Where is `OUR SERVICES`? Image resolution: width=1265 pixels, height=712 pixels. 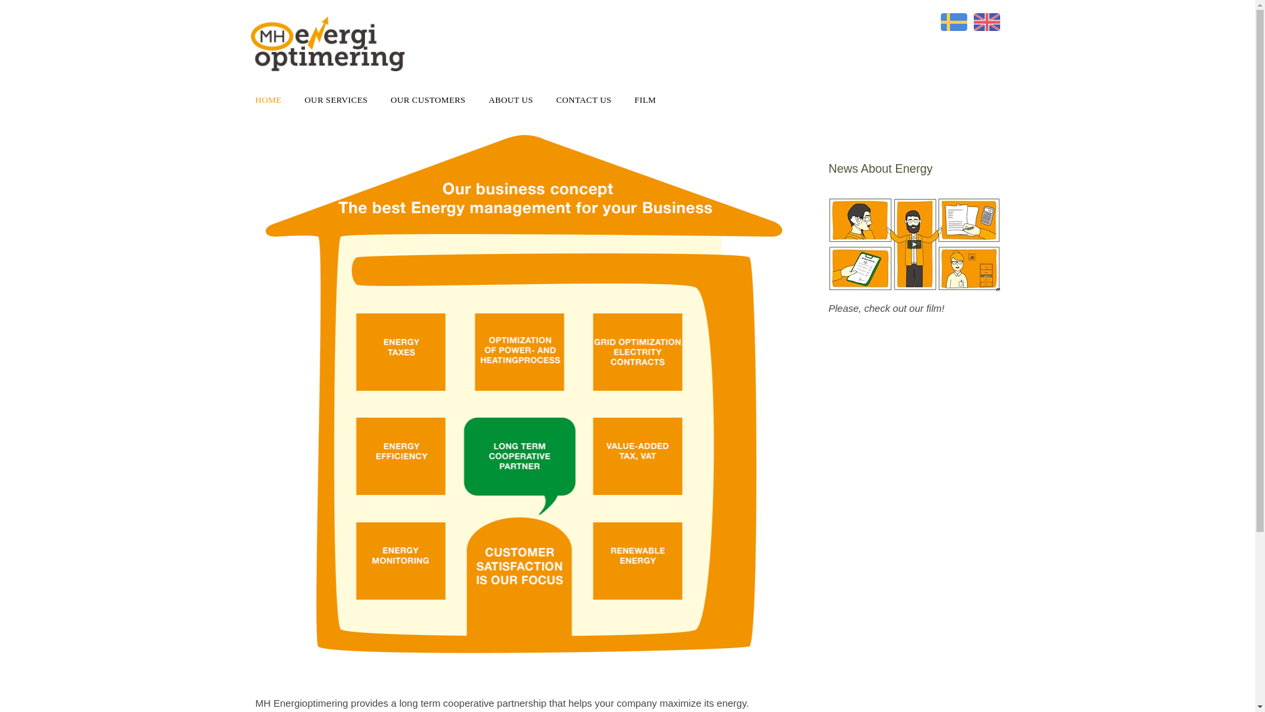
OUR SERVICES is located at coordinates (344, 100).